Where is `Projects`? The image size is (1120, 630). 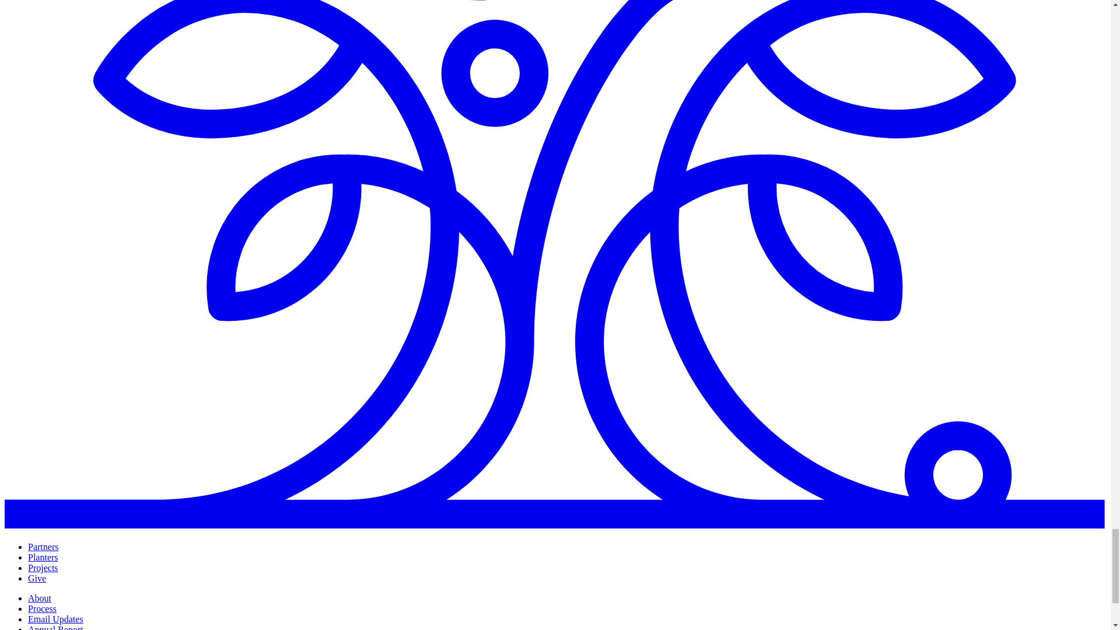
Projects is located at coordinates (43, 568).